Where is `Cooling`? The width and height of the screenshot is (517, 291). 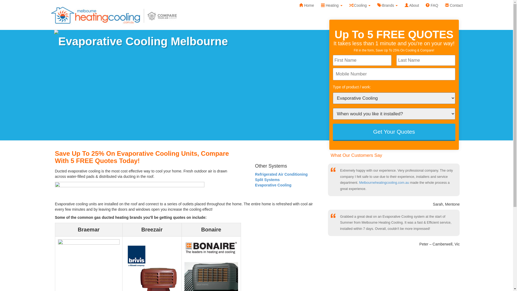 Cooling is located at coordinates (360, 5).